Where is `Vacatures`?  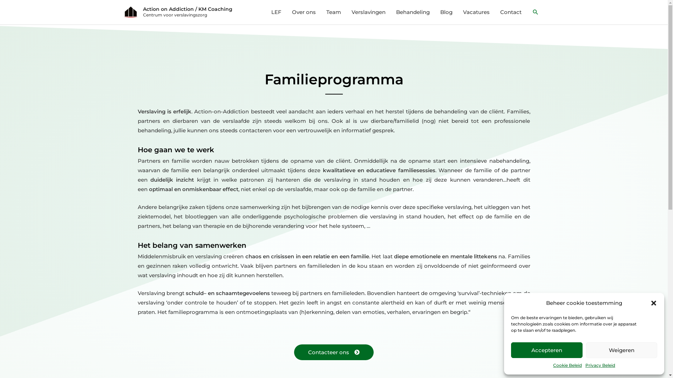
Vacatures is located at coordinates (476, 12).